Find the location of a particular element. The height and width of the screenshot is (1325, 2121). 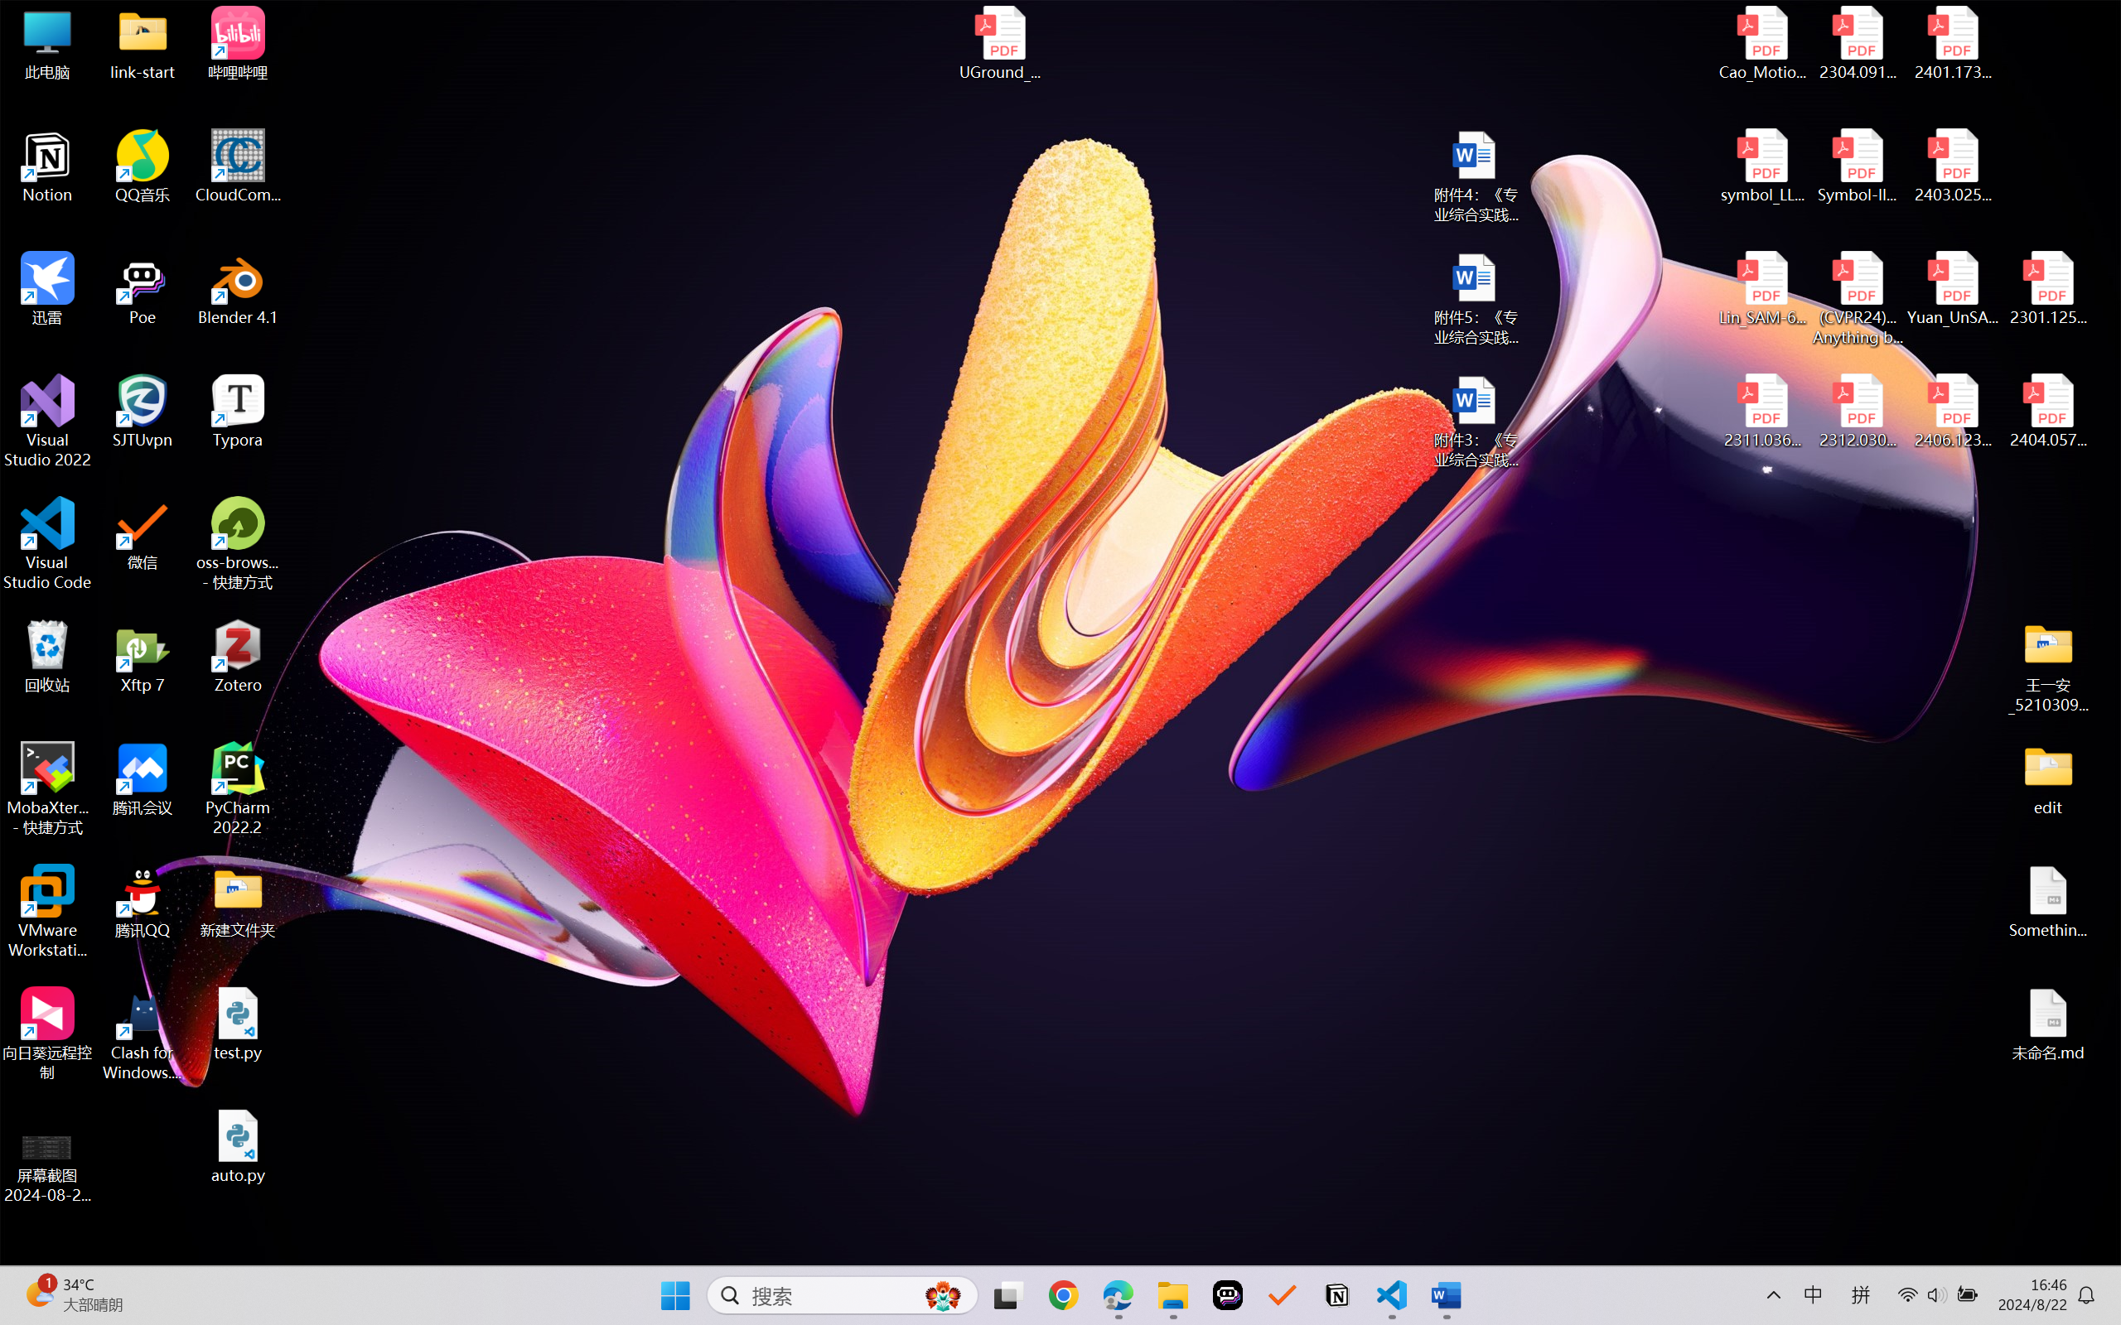

symbol_LLM.pdf is located at coordinates (1763, 166).